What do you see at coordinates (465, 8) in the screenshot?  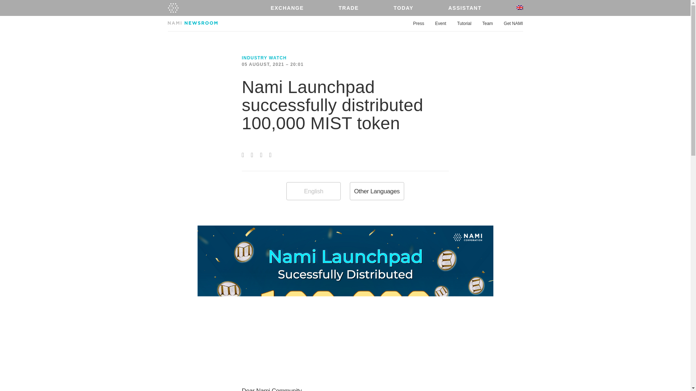 I see `ASSISTANT` at bounding box center [465, 8].